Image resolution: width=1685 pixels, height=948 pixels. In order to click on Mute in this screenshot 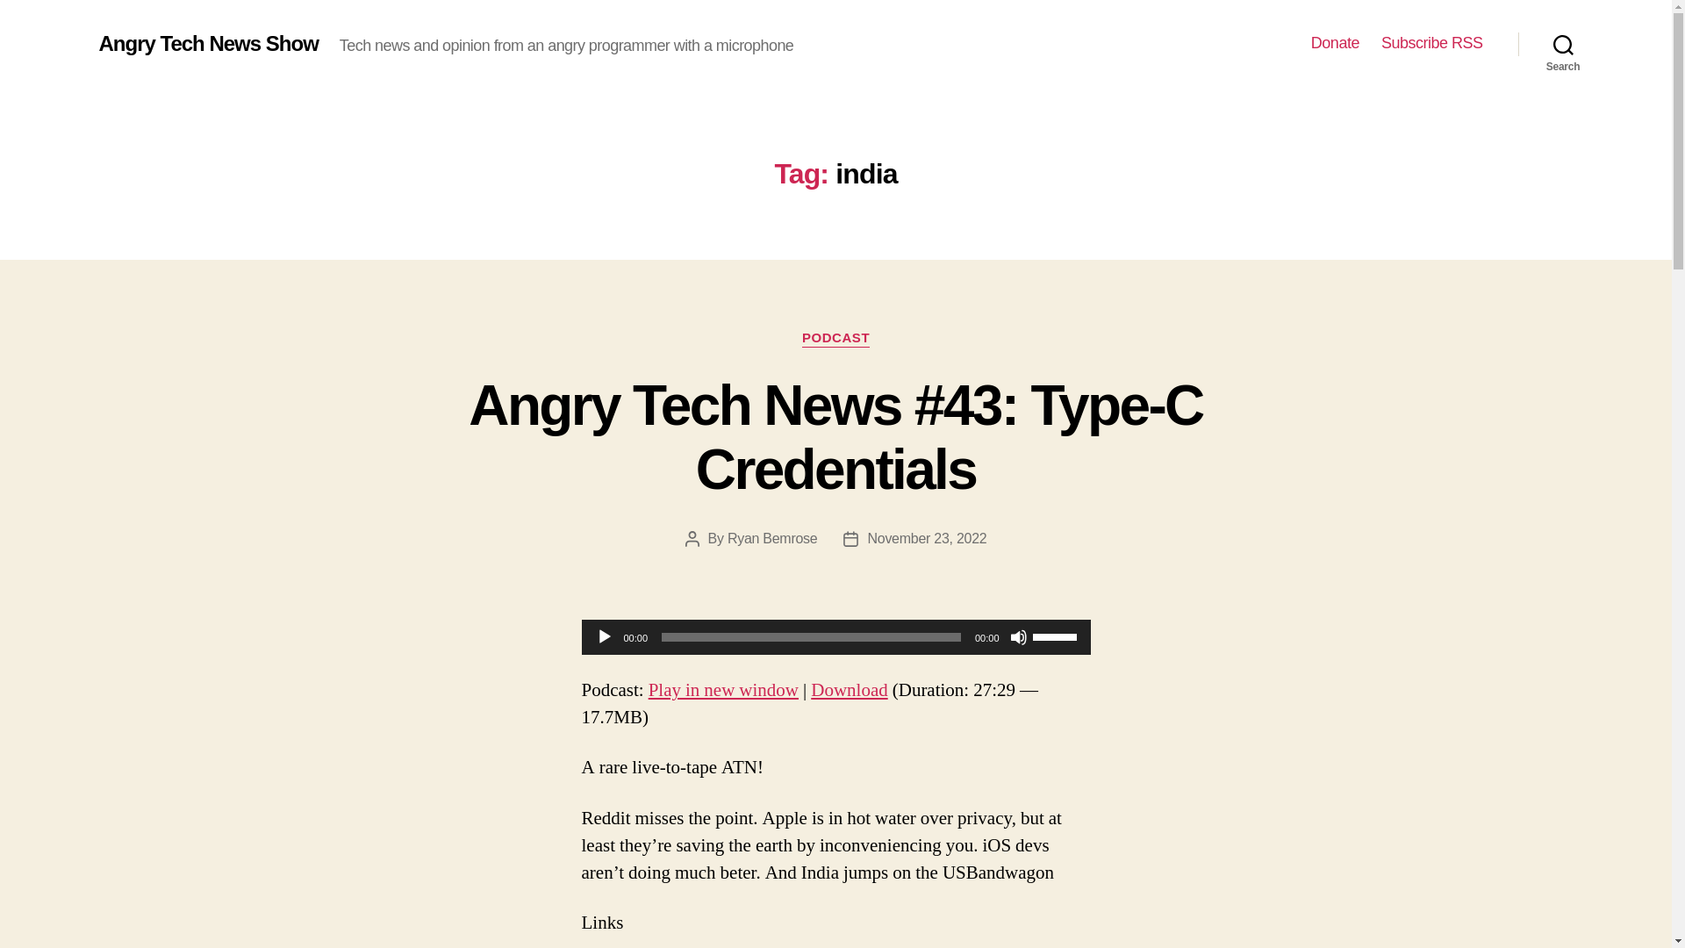, I will do `click(1018, 637)`.